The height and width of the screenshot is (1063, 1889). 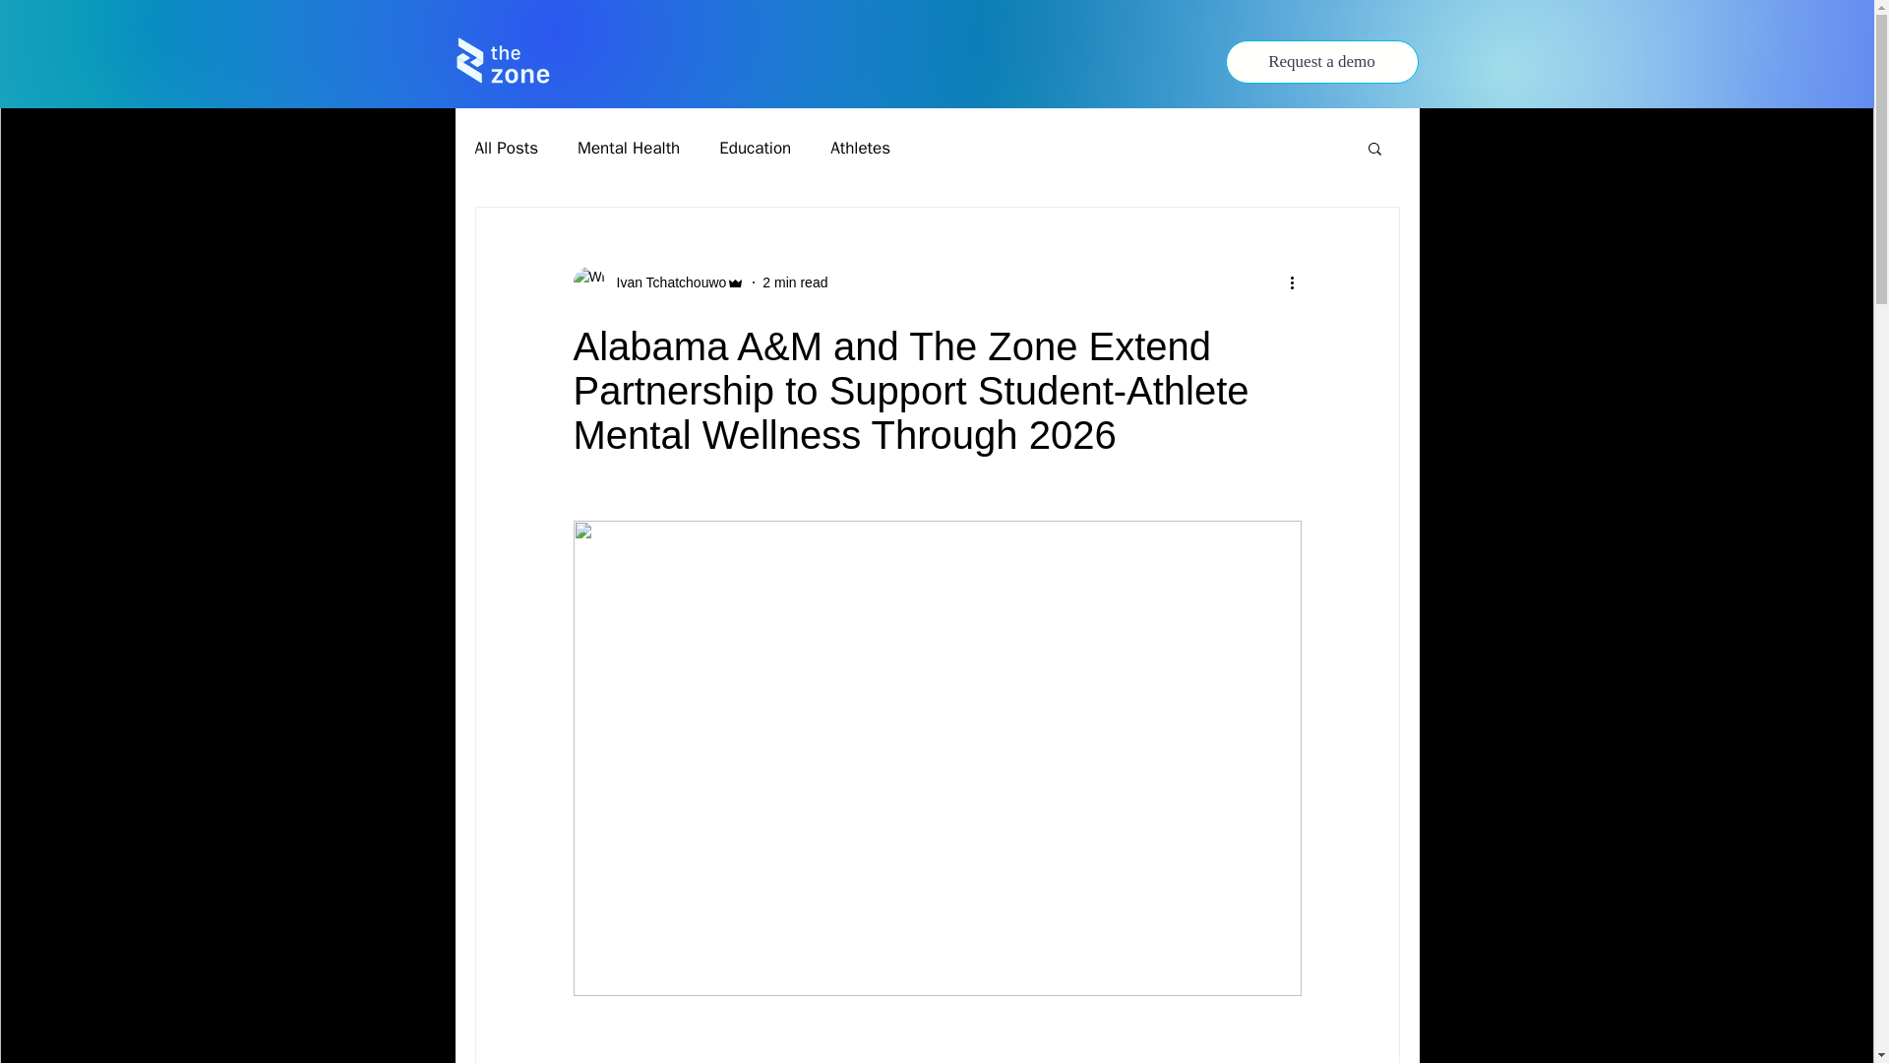 What do you see at coordinates (506, 147) in the screenshot?
I see `All Posts` at bounding box center [506, 147].